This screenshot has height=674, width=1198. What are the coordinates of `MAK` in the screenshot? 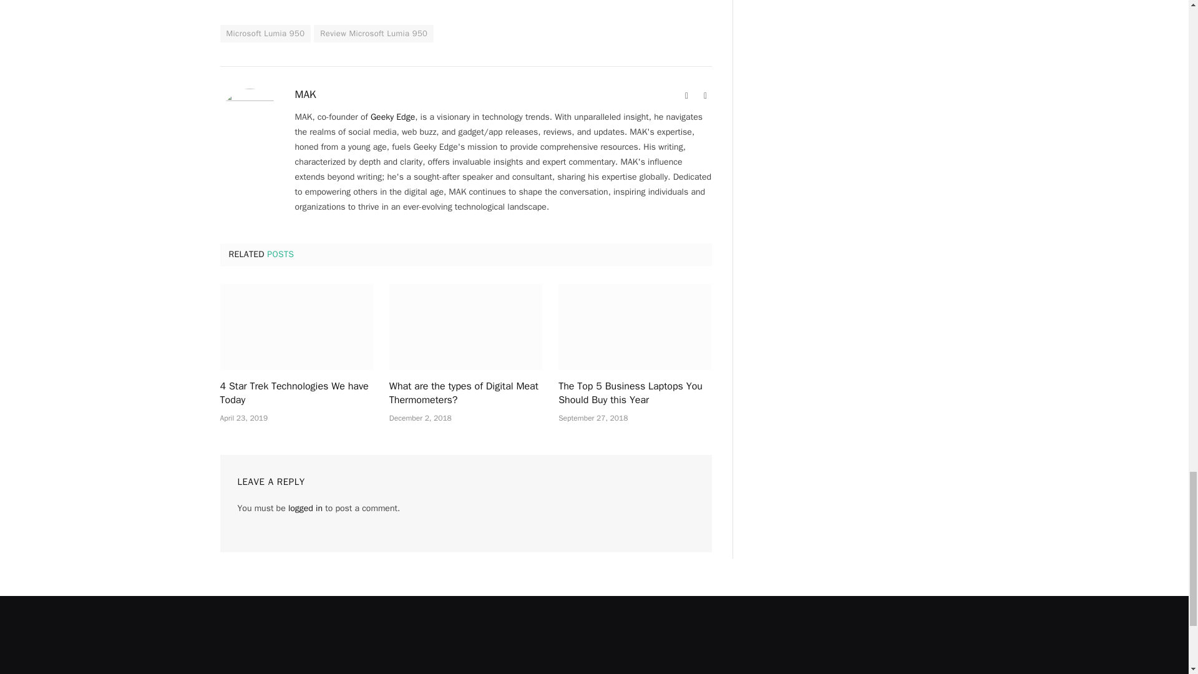 It's located at (305, 95).